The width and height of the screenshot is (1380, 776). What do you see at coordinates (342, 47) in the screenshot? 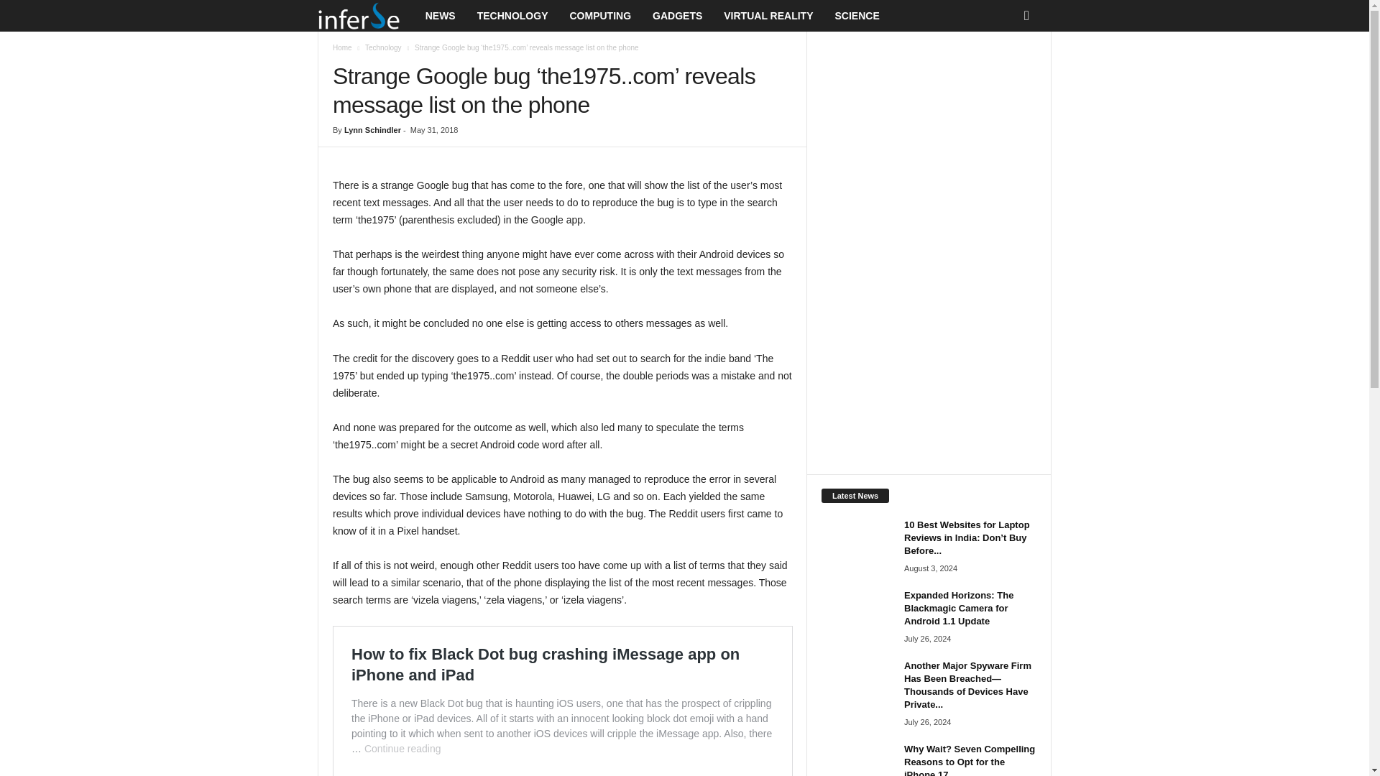
I see `Home` at bounding box center [342, 47].